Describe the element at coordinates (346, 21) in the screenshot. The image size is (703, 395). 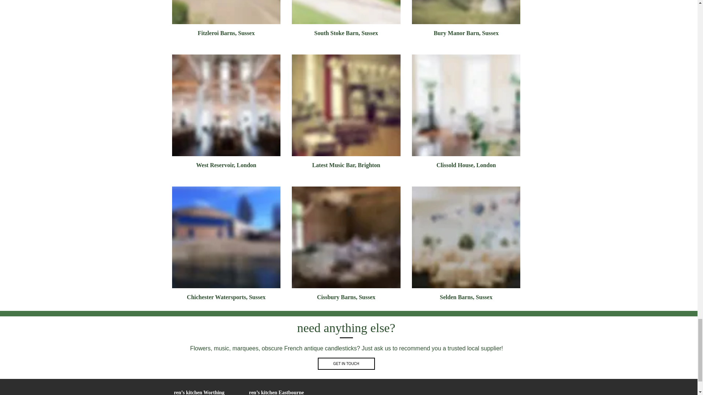
I see `South Stoke Barn, Sussex` at that location.